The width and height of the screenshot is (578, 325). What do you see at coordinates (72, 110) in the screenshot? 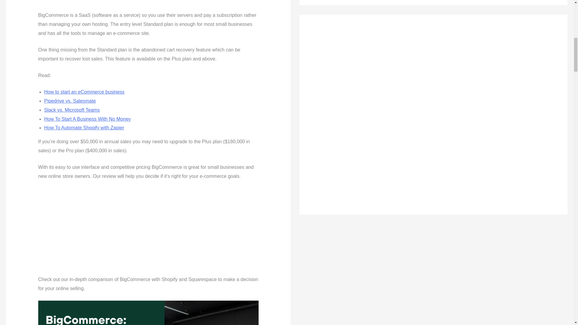
I see `Slack vs. Microsoft Teams` at bounding box center [72, 110].